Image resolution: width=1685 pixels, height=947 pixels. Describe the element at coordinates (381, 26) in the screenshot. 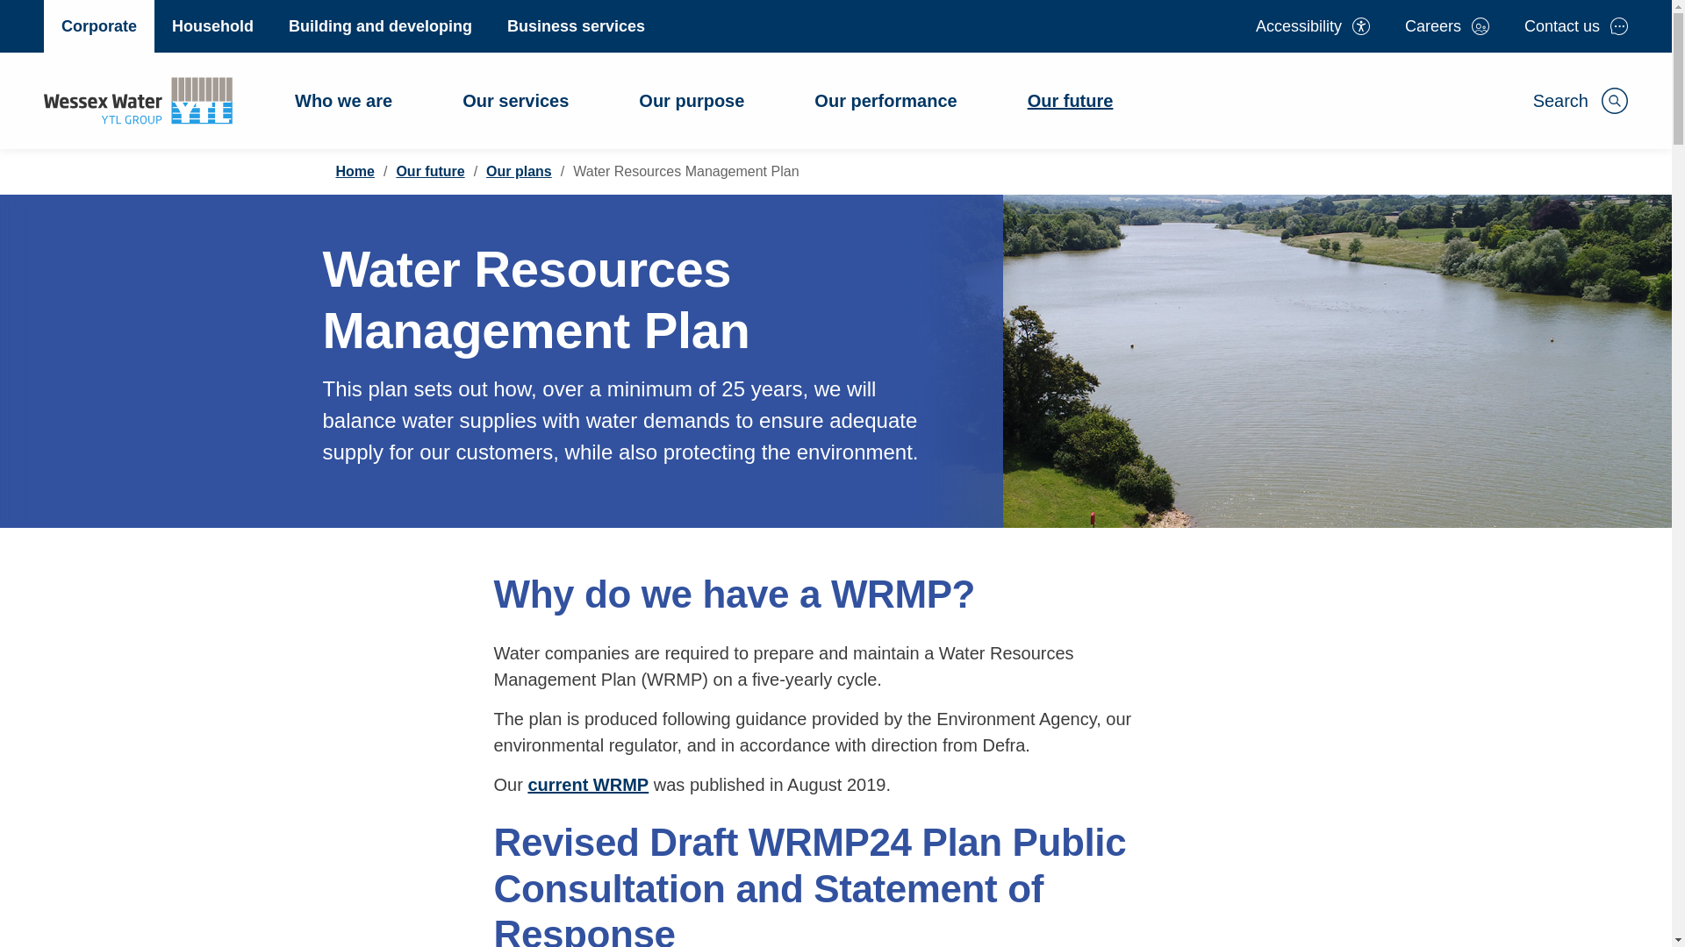

I see `Building and developing` at that location.